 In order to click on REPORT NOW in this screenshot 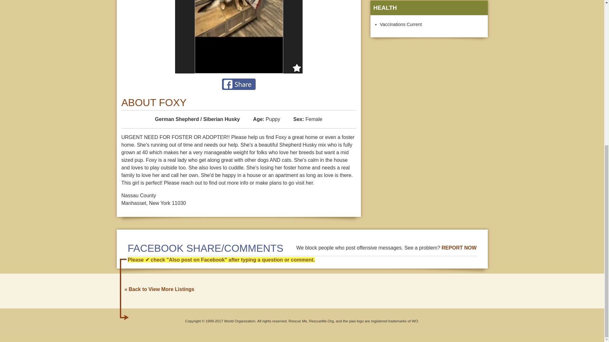, I will do `click(459, 248)`.